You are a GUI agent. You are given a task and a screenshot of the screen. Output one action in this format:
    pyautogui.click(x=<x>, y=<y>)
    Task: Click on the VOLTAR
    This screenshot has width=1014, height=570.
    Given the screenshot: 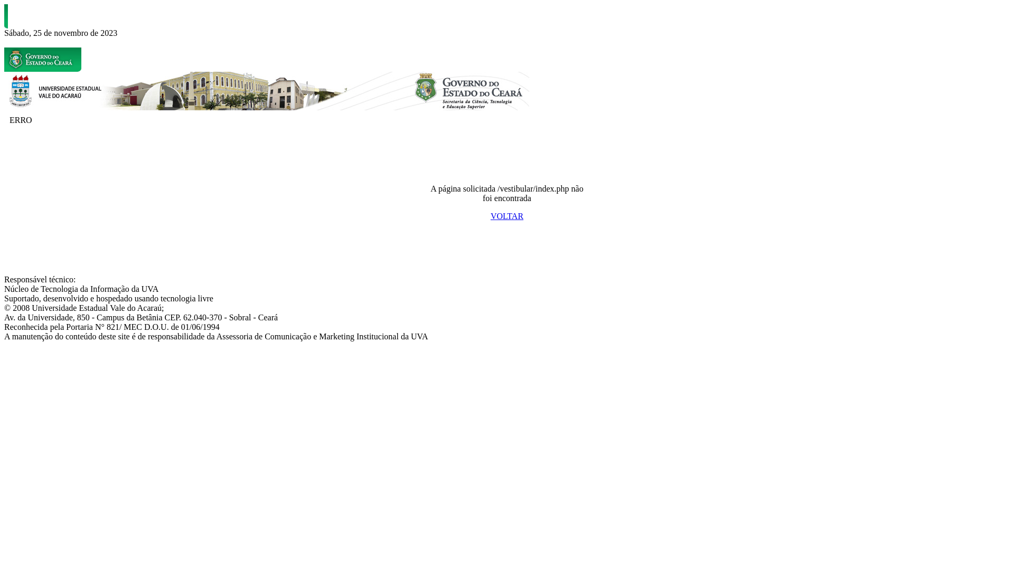 What is the action you would take?
    pyautogui.click(x=507, y=216)
    